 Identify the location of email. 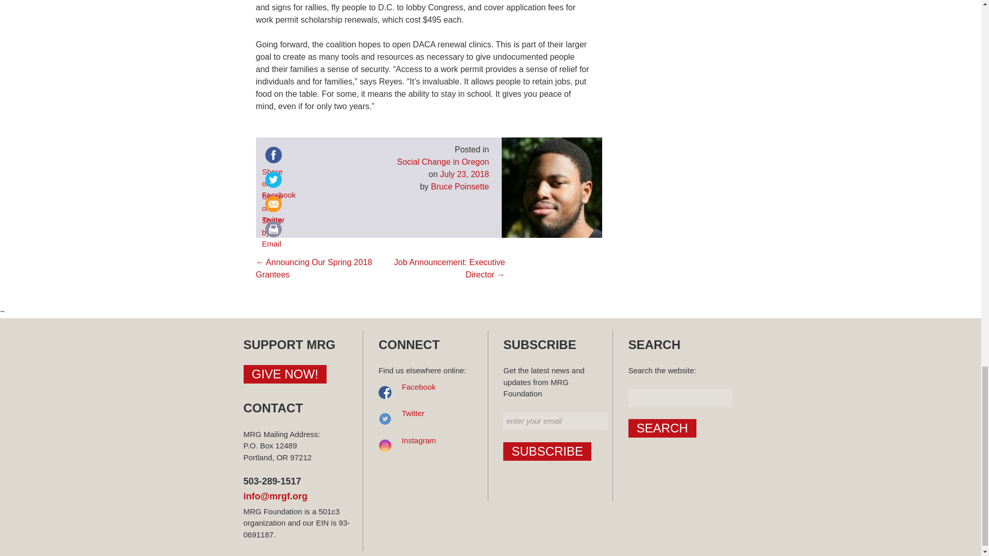
(273, 204).